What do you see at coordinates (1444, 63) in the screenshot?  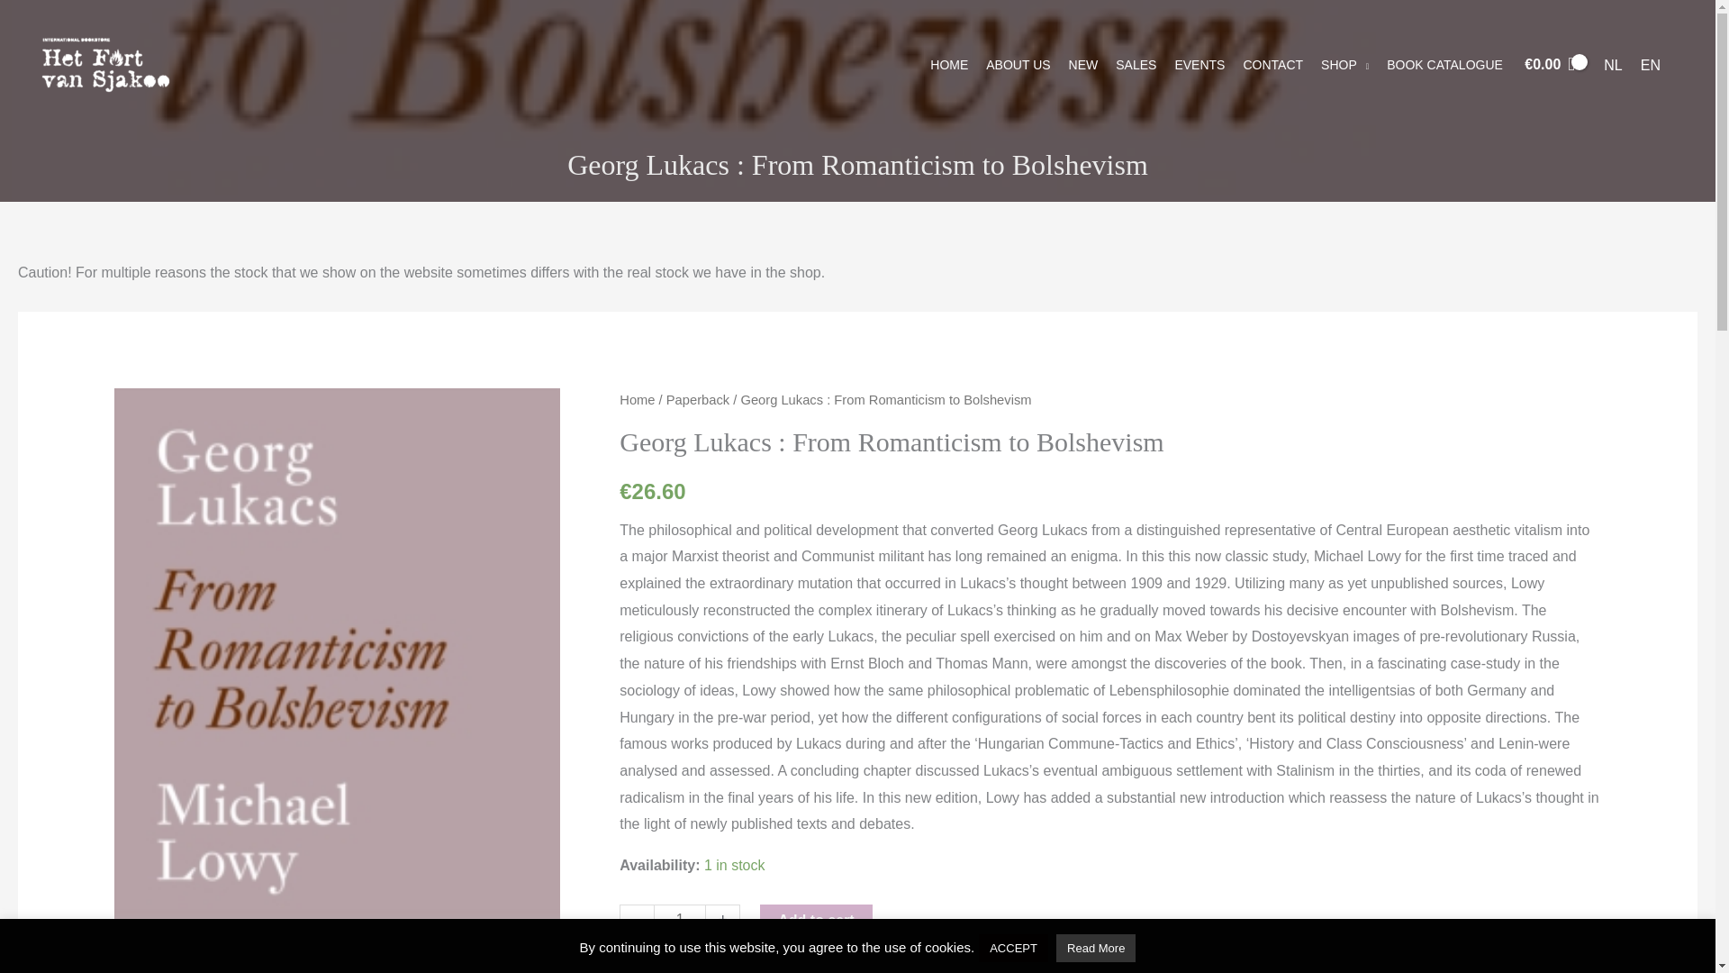 I see `BOOK CATALOGUE` at bounding box center [1444, 63].